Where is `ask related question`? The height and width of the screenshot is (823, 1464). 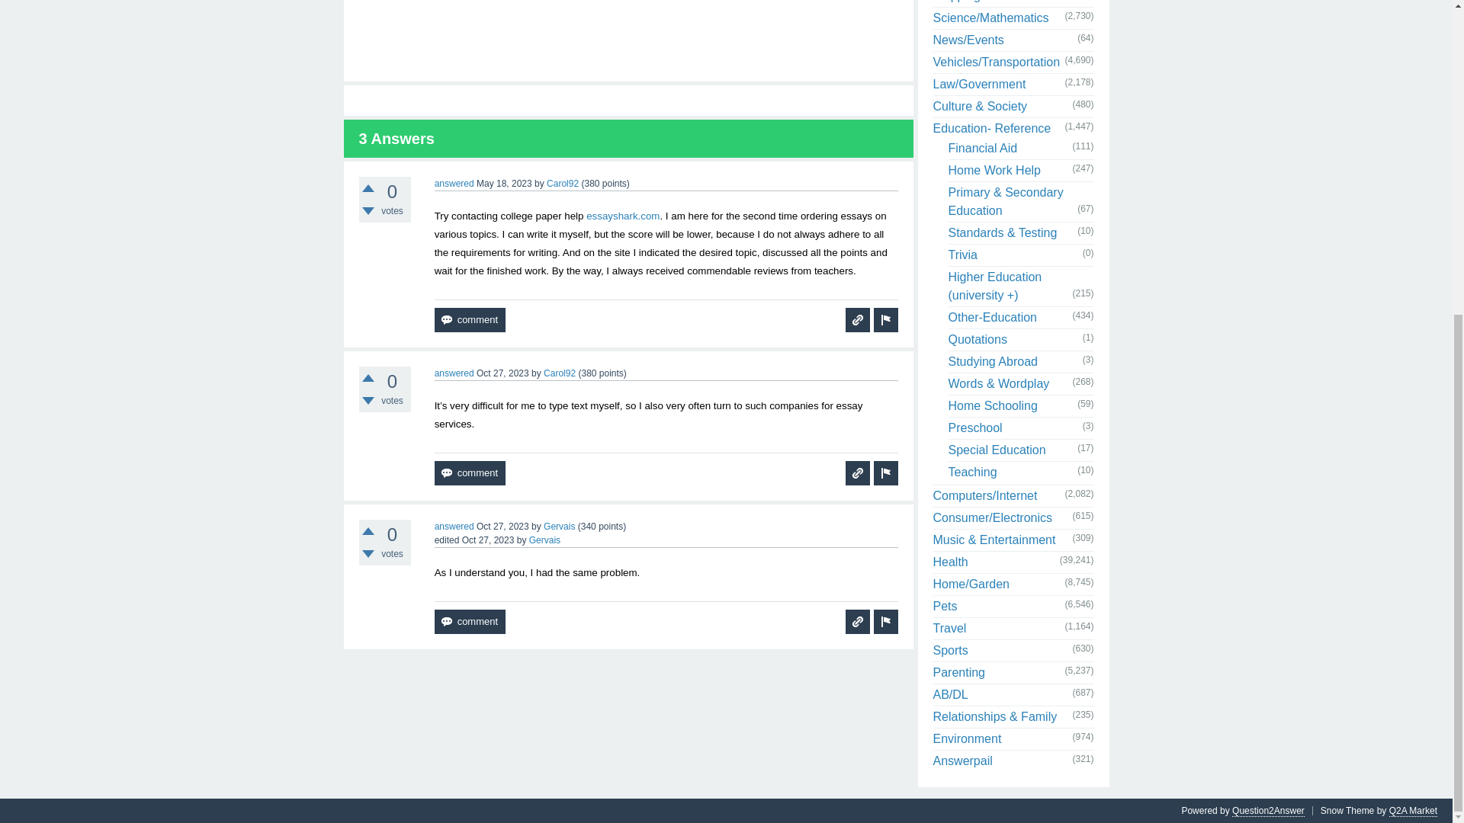 ask related question is located at coordinates (857, 622).